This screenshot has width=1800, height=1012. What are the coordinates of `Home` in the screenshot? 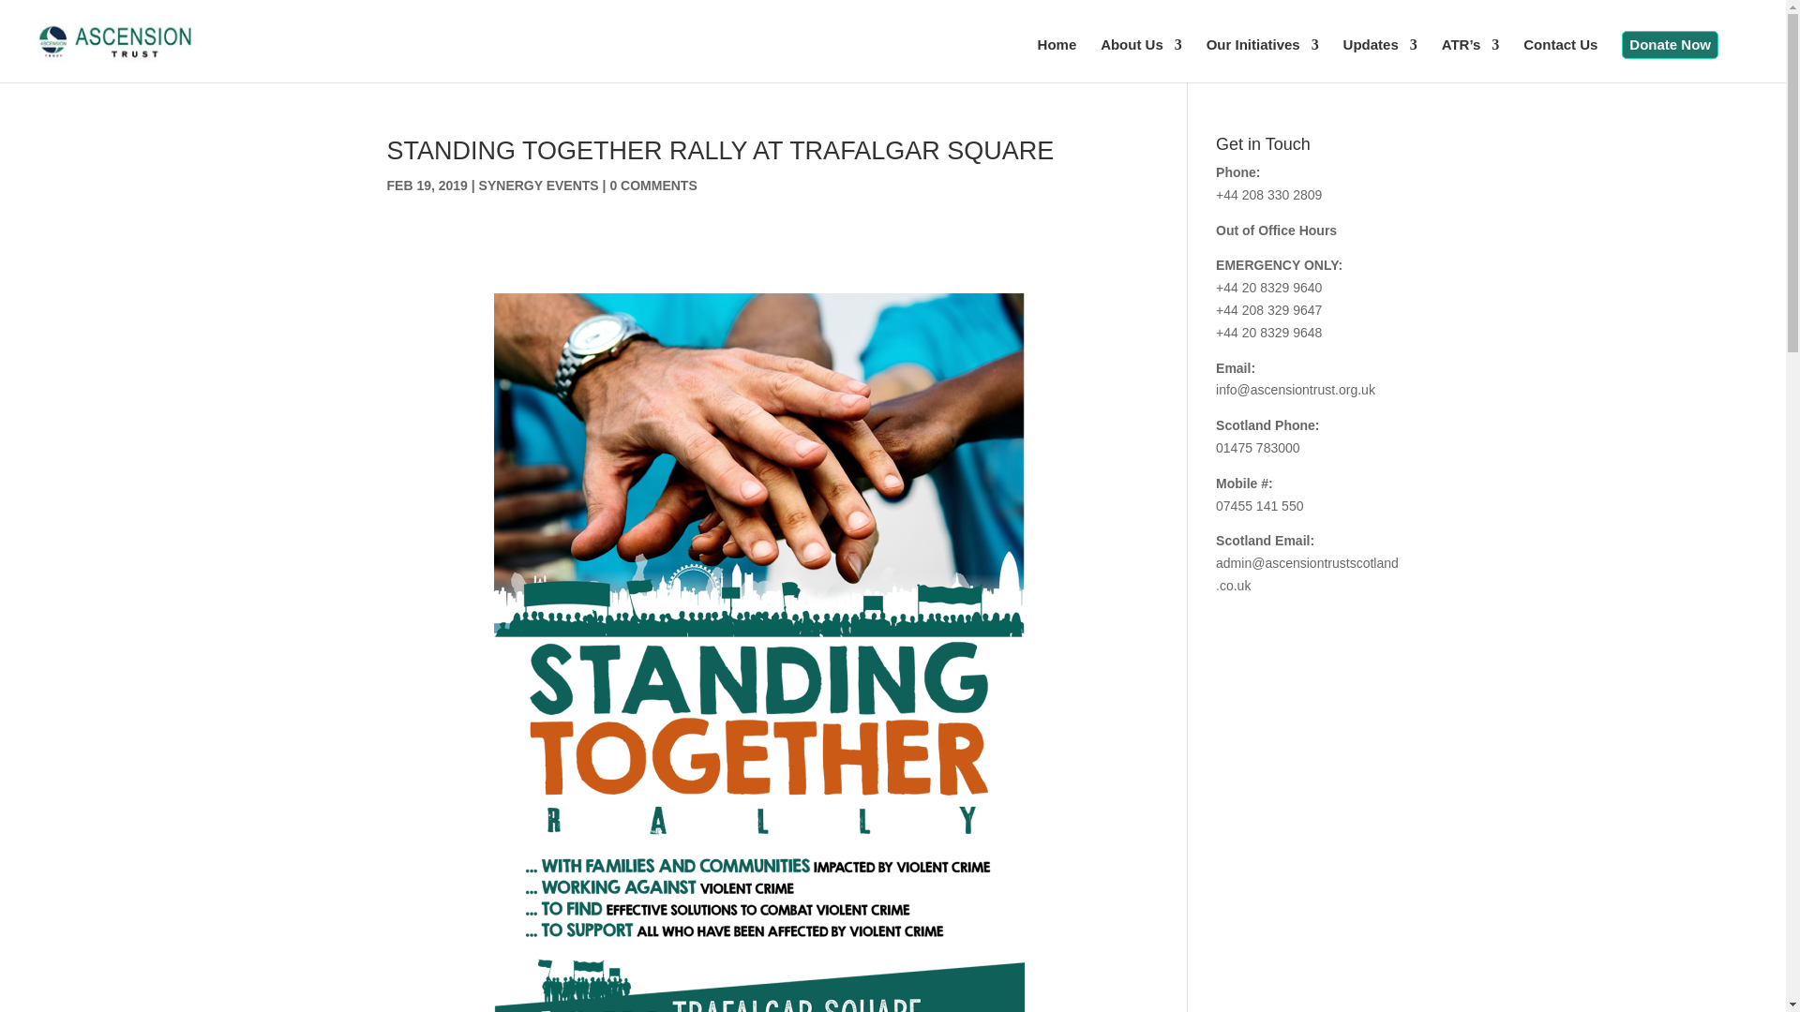 It's located at (1057, 60).